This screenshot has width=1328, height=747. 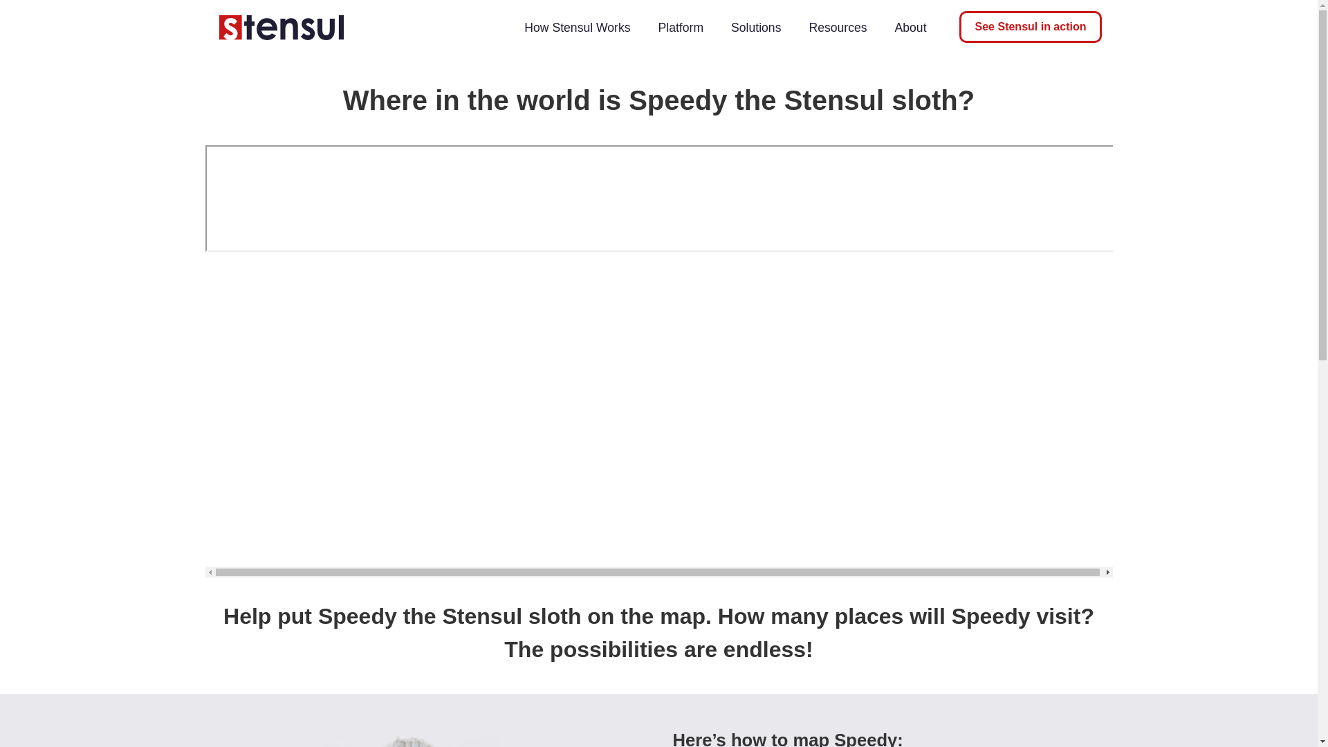 What do you see at coordinates (681, 28) in the screenshot?
I see `Platform` at bounding box center [681, 28].